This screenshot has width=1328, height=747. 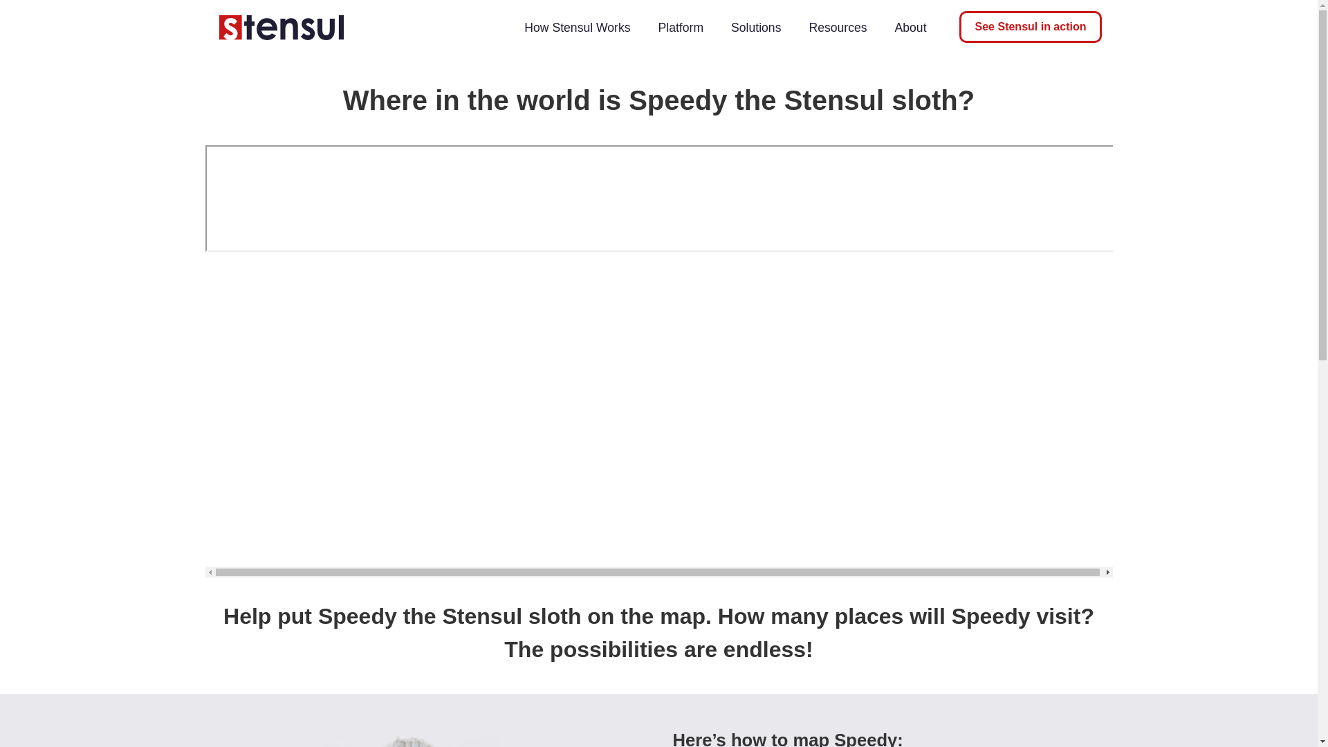 What do you see at coordinates (681, 28) in the screenshot?
I see `Platform` at bounding box center [681, 28].